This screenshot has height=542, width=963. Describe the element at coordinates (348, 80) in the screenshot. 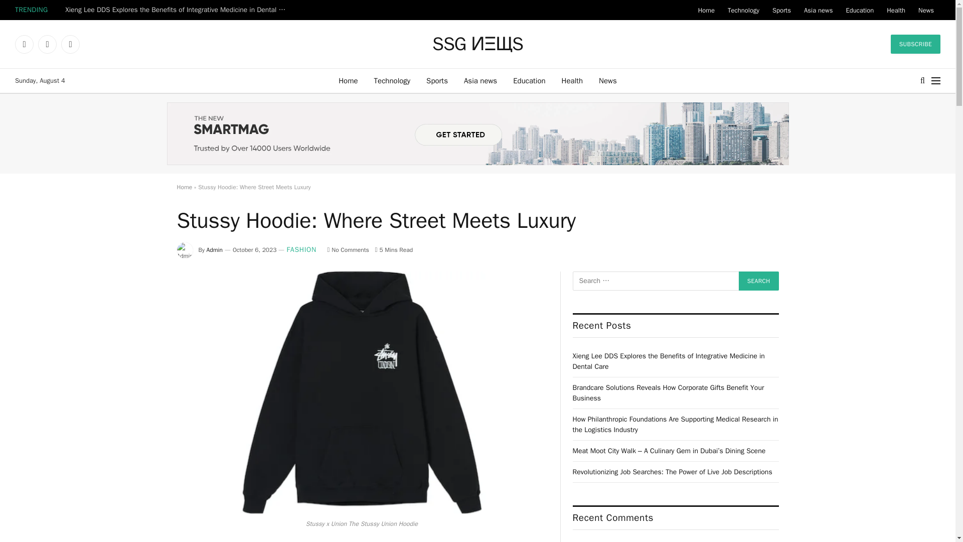

I see `Home` at that location.